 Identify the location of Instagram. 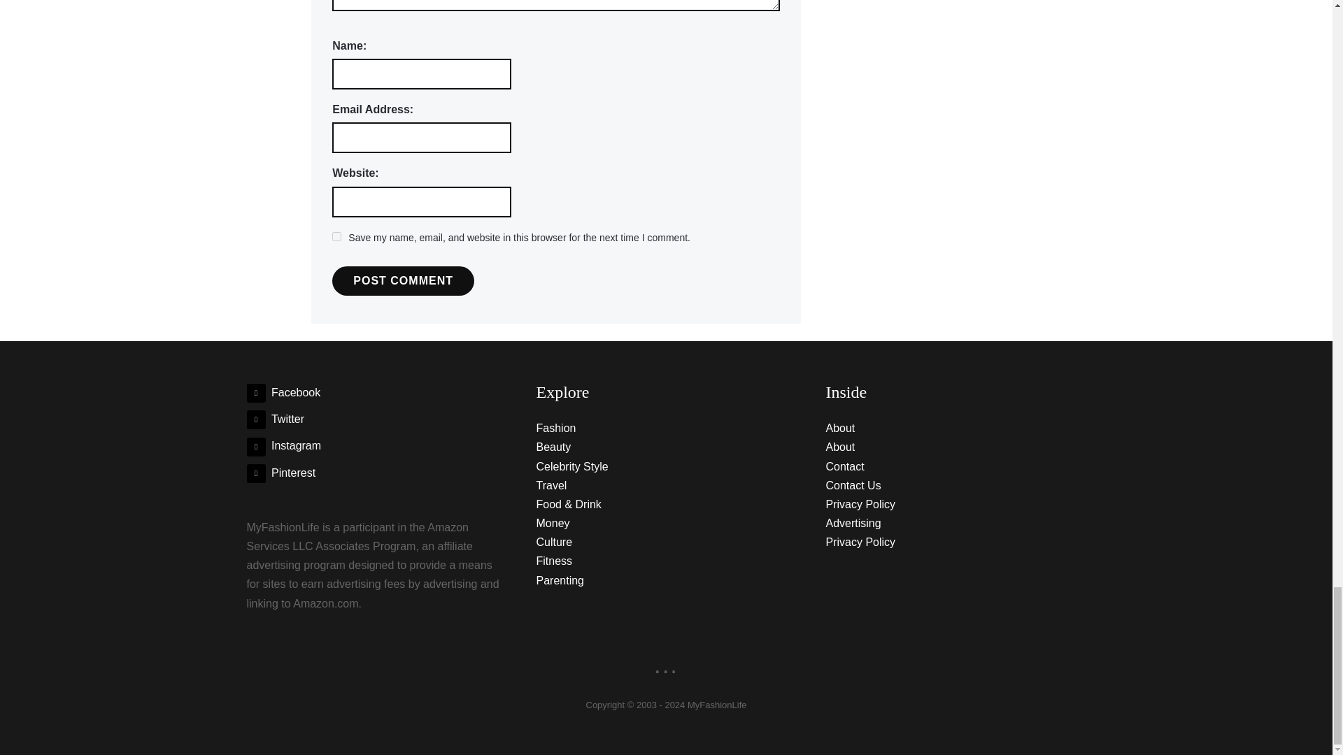
(283, 445).